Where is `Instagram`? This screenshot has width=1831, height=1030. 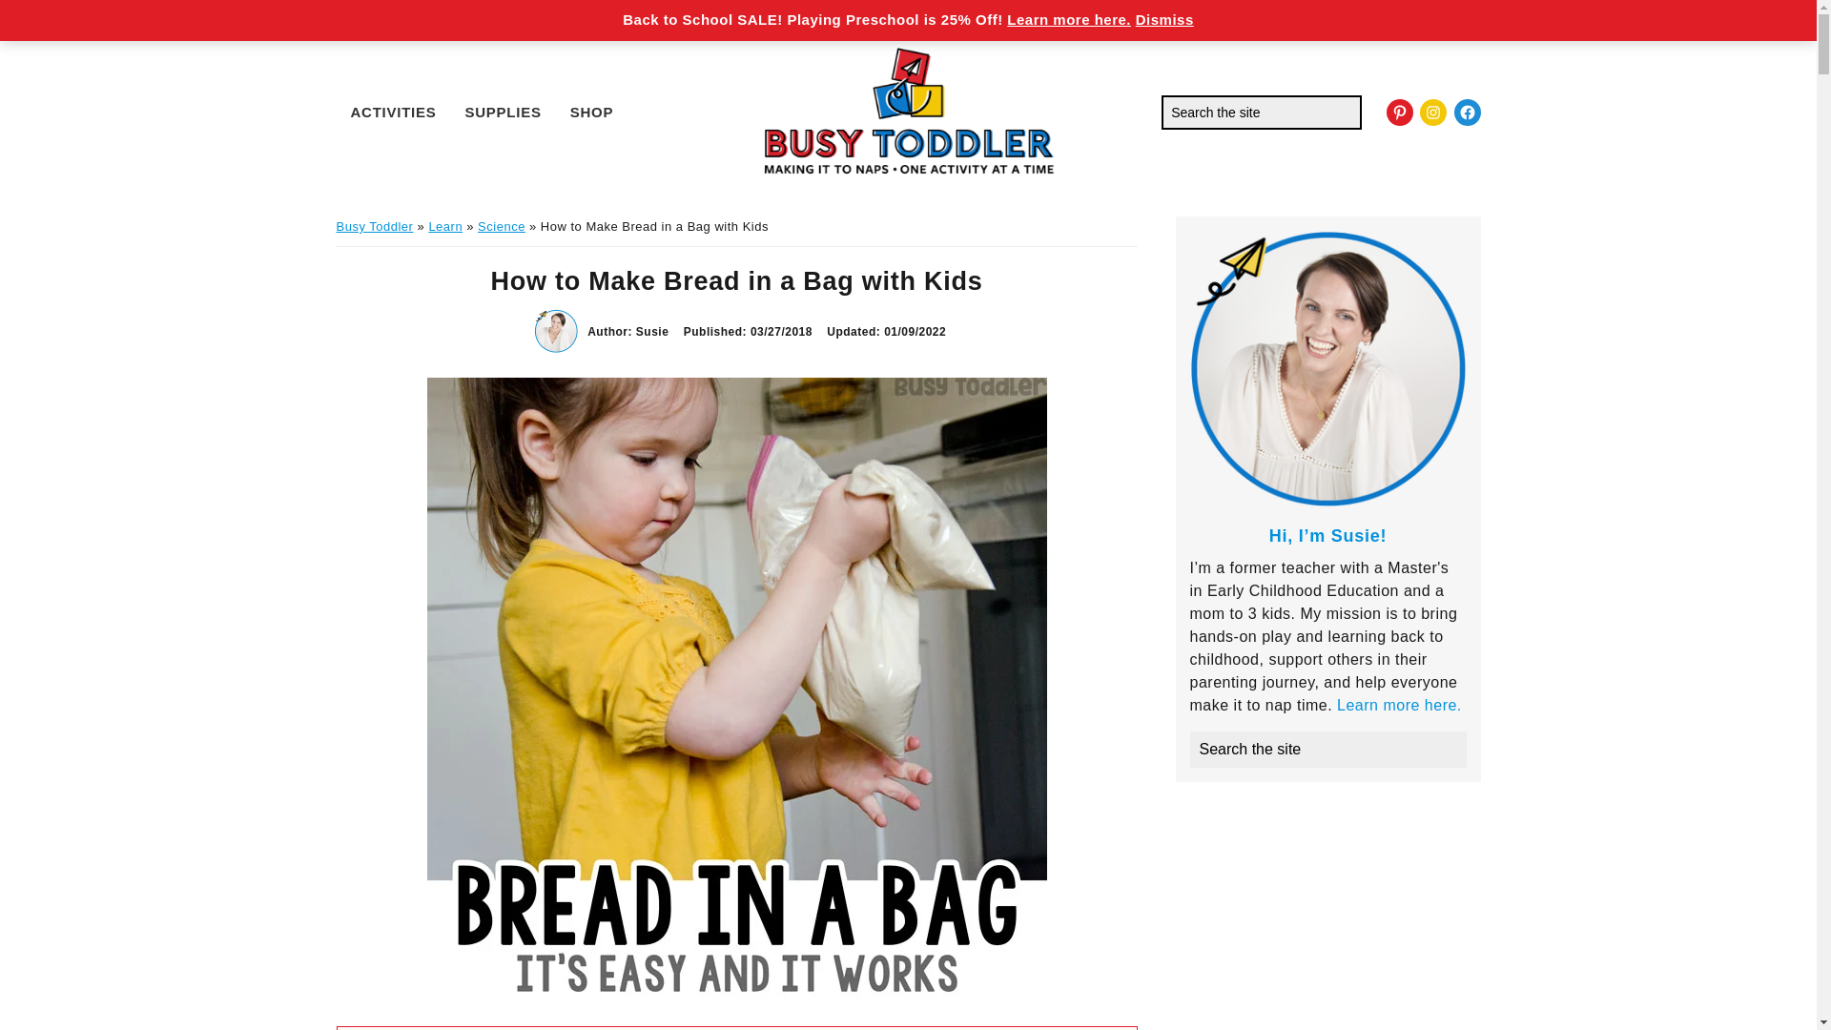 Instagram is located at coordinates (1432, 112).